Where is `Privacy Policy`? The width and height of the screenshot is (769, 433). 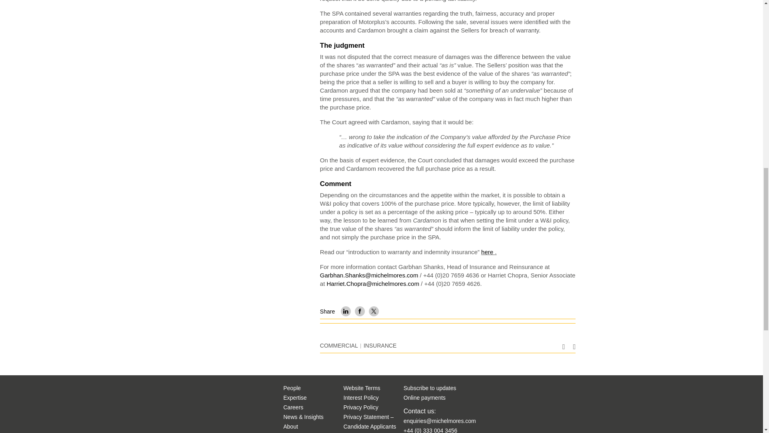 Privacy Policy is located at coordinates (361, 407).